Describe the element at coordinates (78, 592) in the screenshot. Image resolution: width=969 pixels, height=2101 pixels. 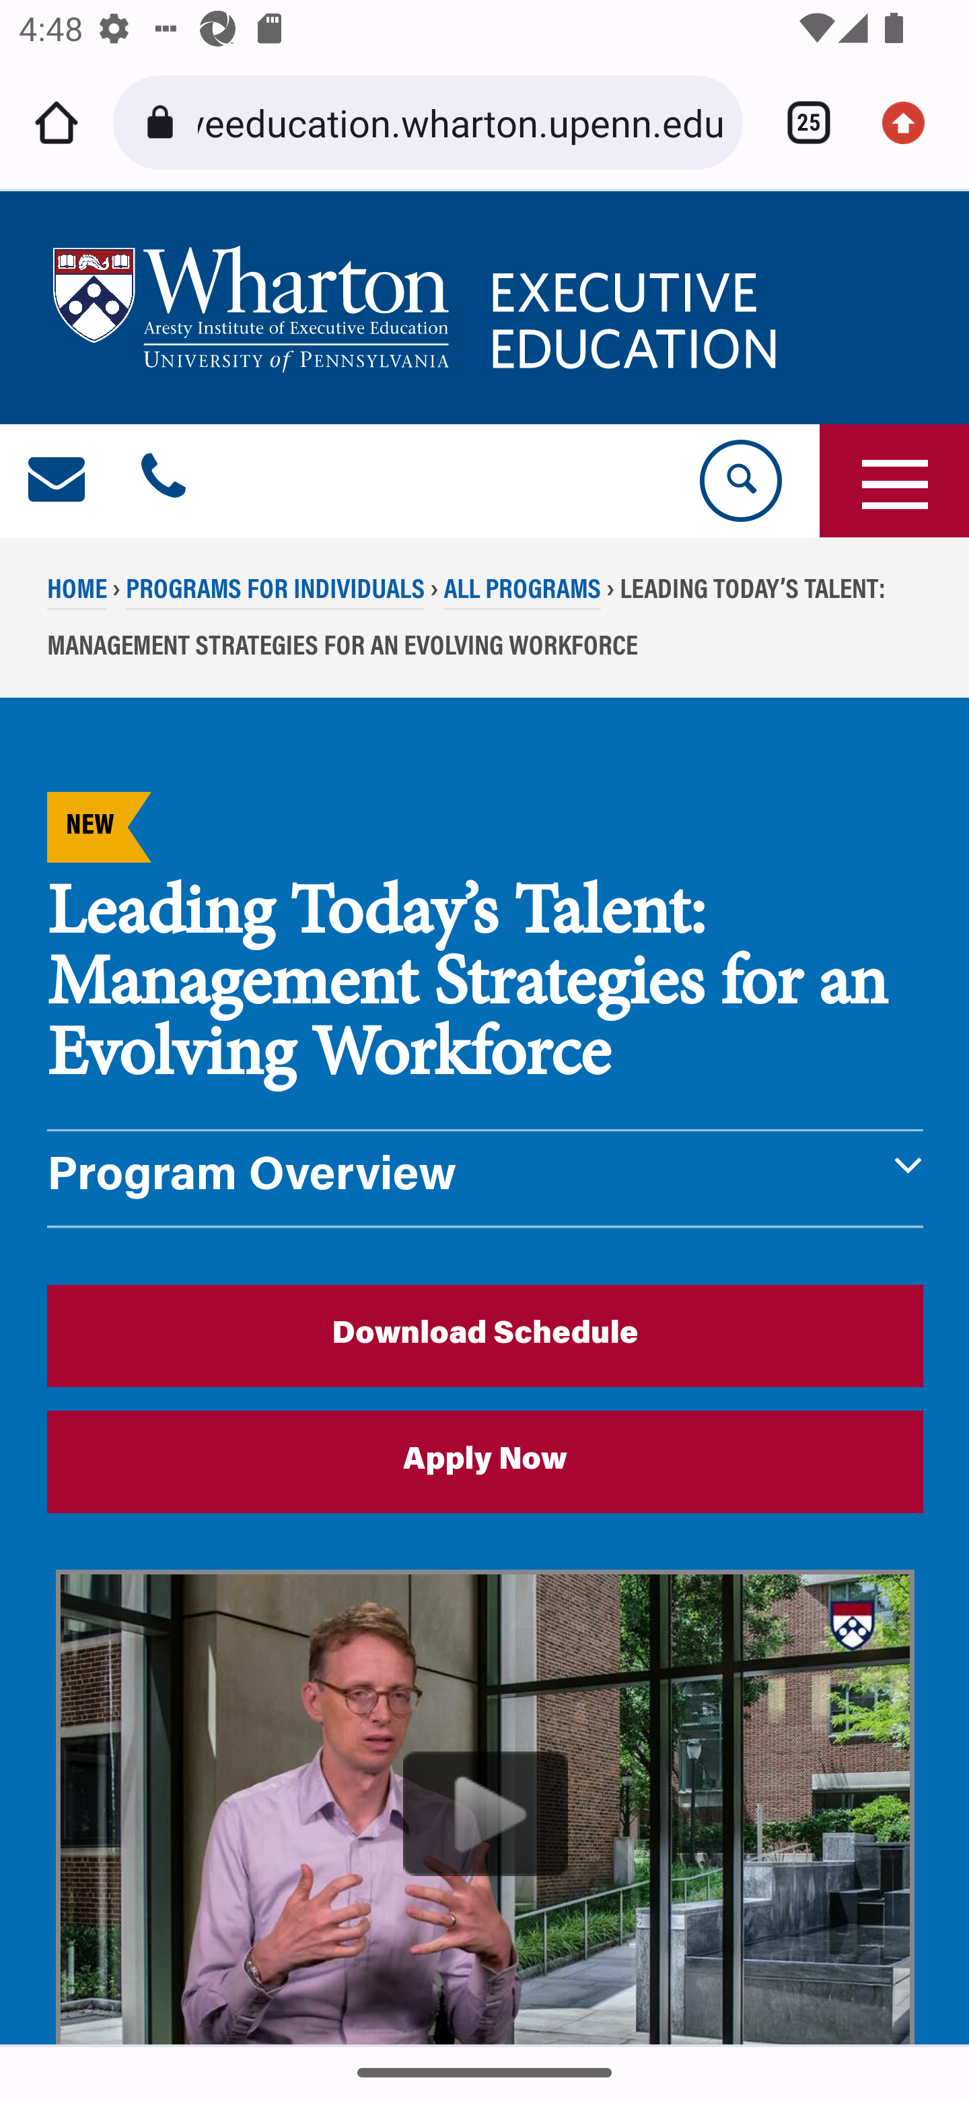
I see `HOME` at that location.